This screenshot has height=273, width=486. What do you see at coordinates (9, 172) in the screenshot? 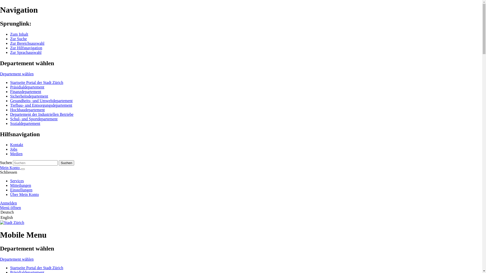
I see `Schliessen` at bounding box center [9, 172].